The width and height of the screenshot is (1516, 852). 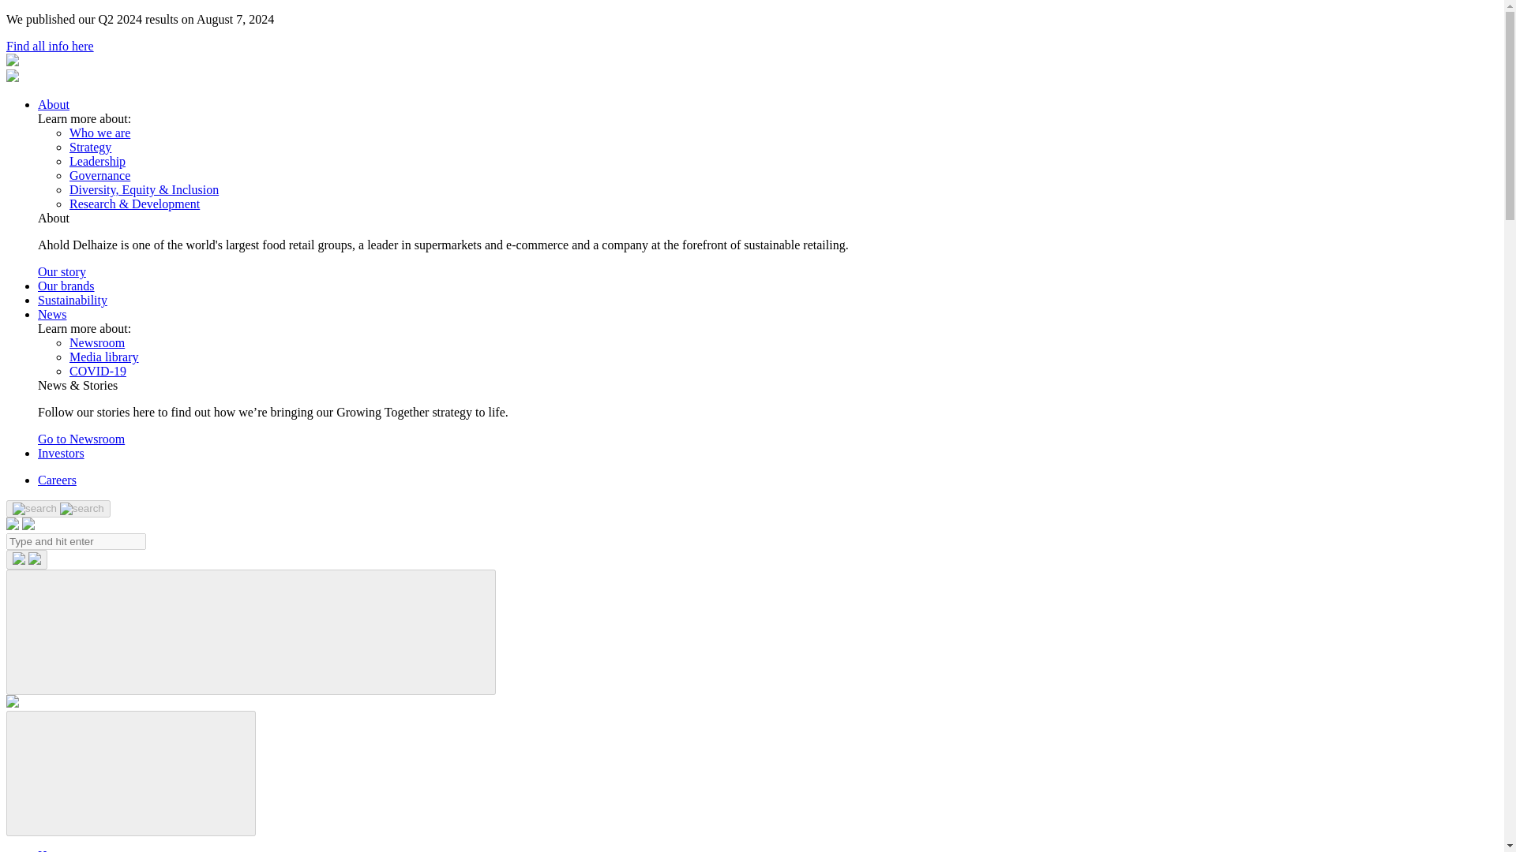 I want to click on News, so click(x=52, y=314).